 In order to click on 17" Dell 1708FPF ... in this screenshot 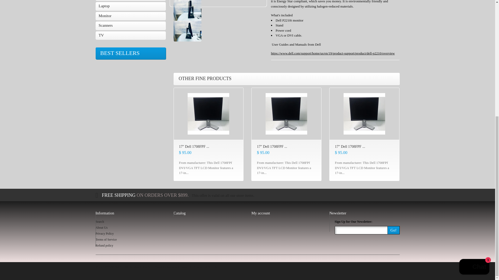, I will do `click(272, 147)`.